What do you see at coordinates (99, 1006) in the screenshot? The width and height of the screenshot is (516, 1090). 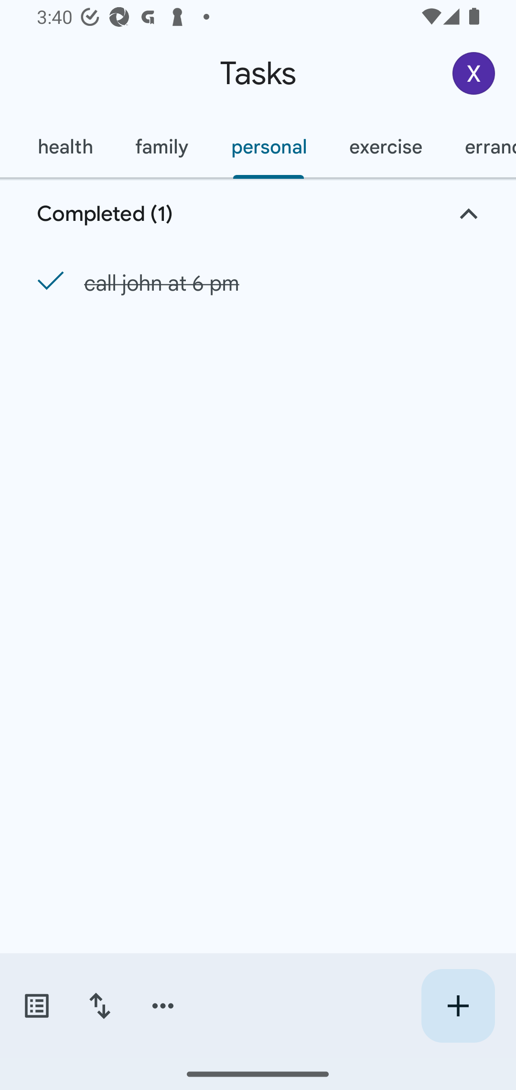 I see `Change sort order` at bounding box center [99, 1006].